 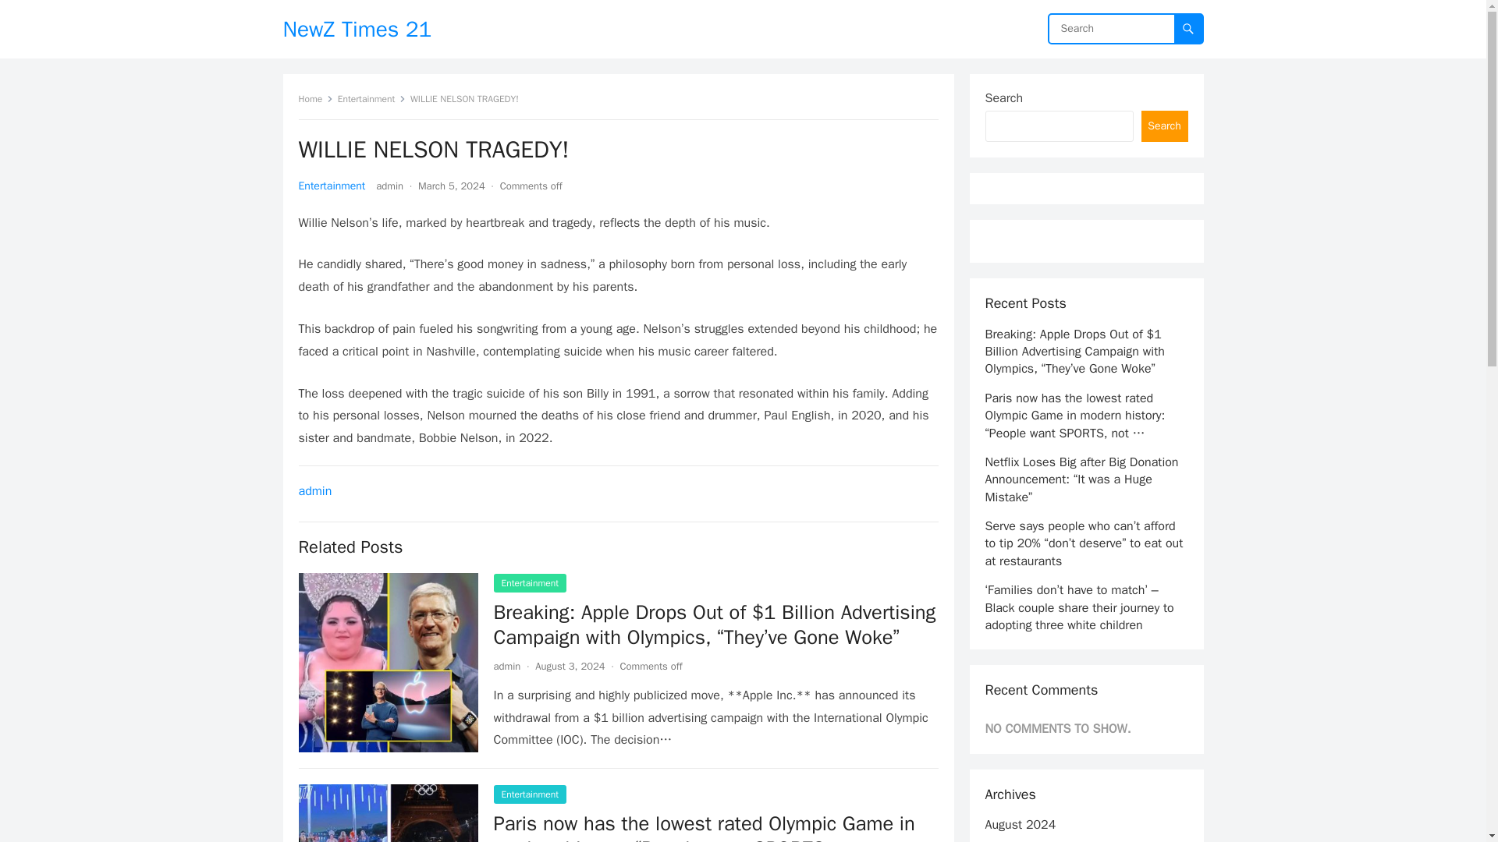 What do you see at coordinates (389, 186) in the screenshot?
I see `Posts by admin` at bounding box center [389, 186].